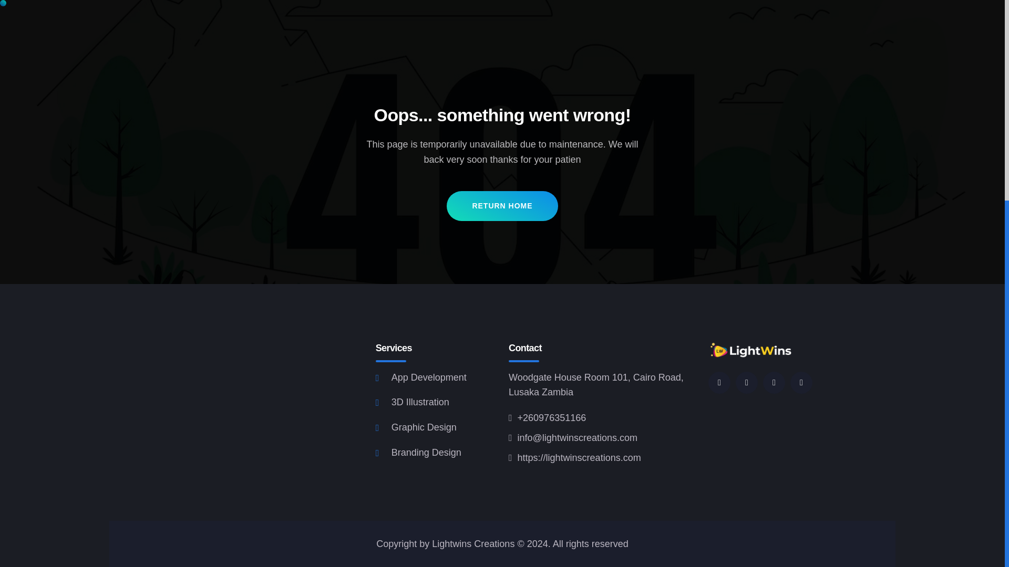 Image resolution: width=1009 pixels, height=567 pixels. What do you see at coordinates (412, 402) in the screenshot?
I see `3D Illustration` at bounding box center [412, 402].